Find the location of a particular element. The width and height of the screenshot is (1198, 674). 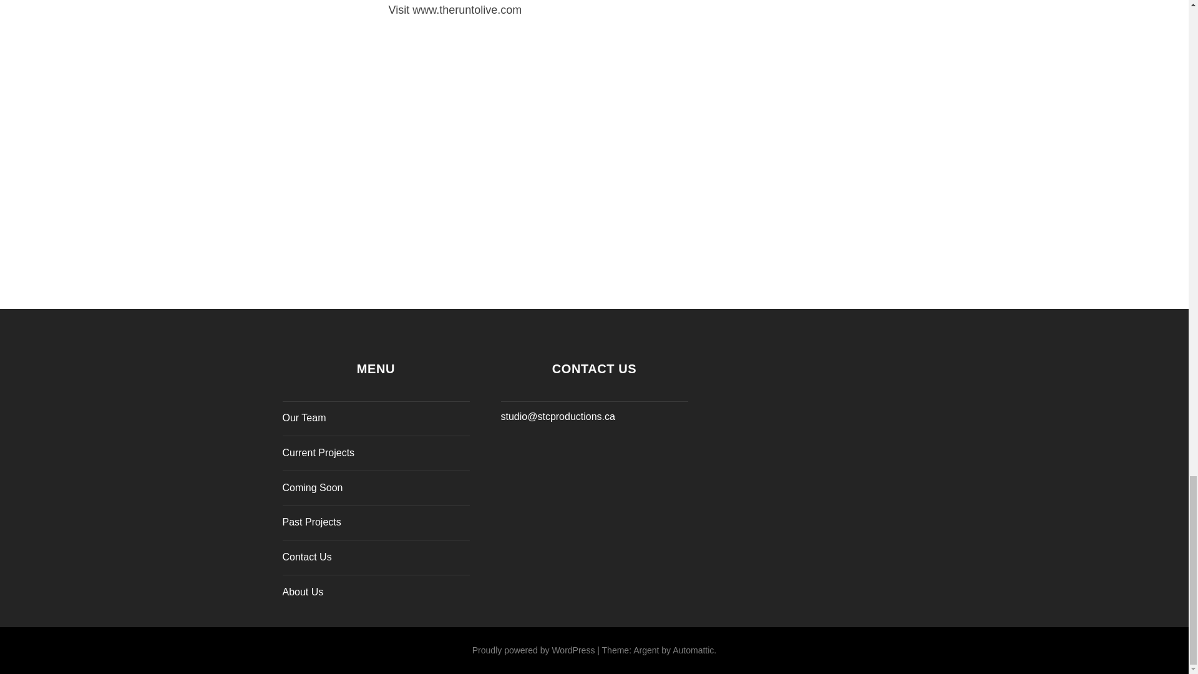

Current Projects is located at coordinates (318, 453).